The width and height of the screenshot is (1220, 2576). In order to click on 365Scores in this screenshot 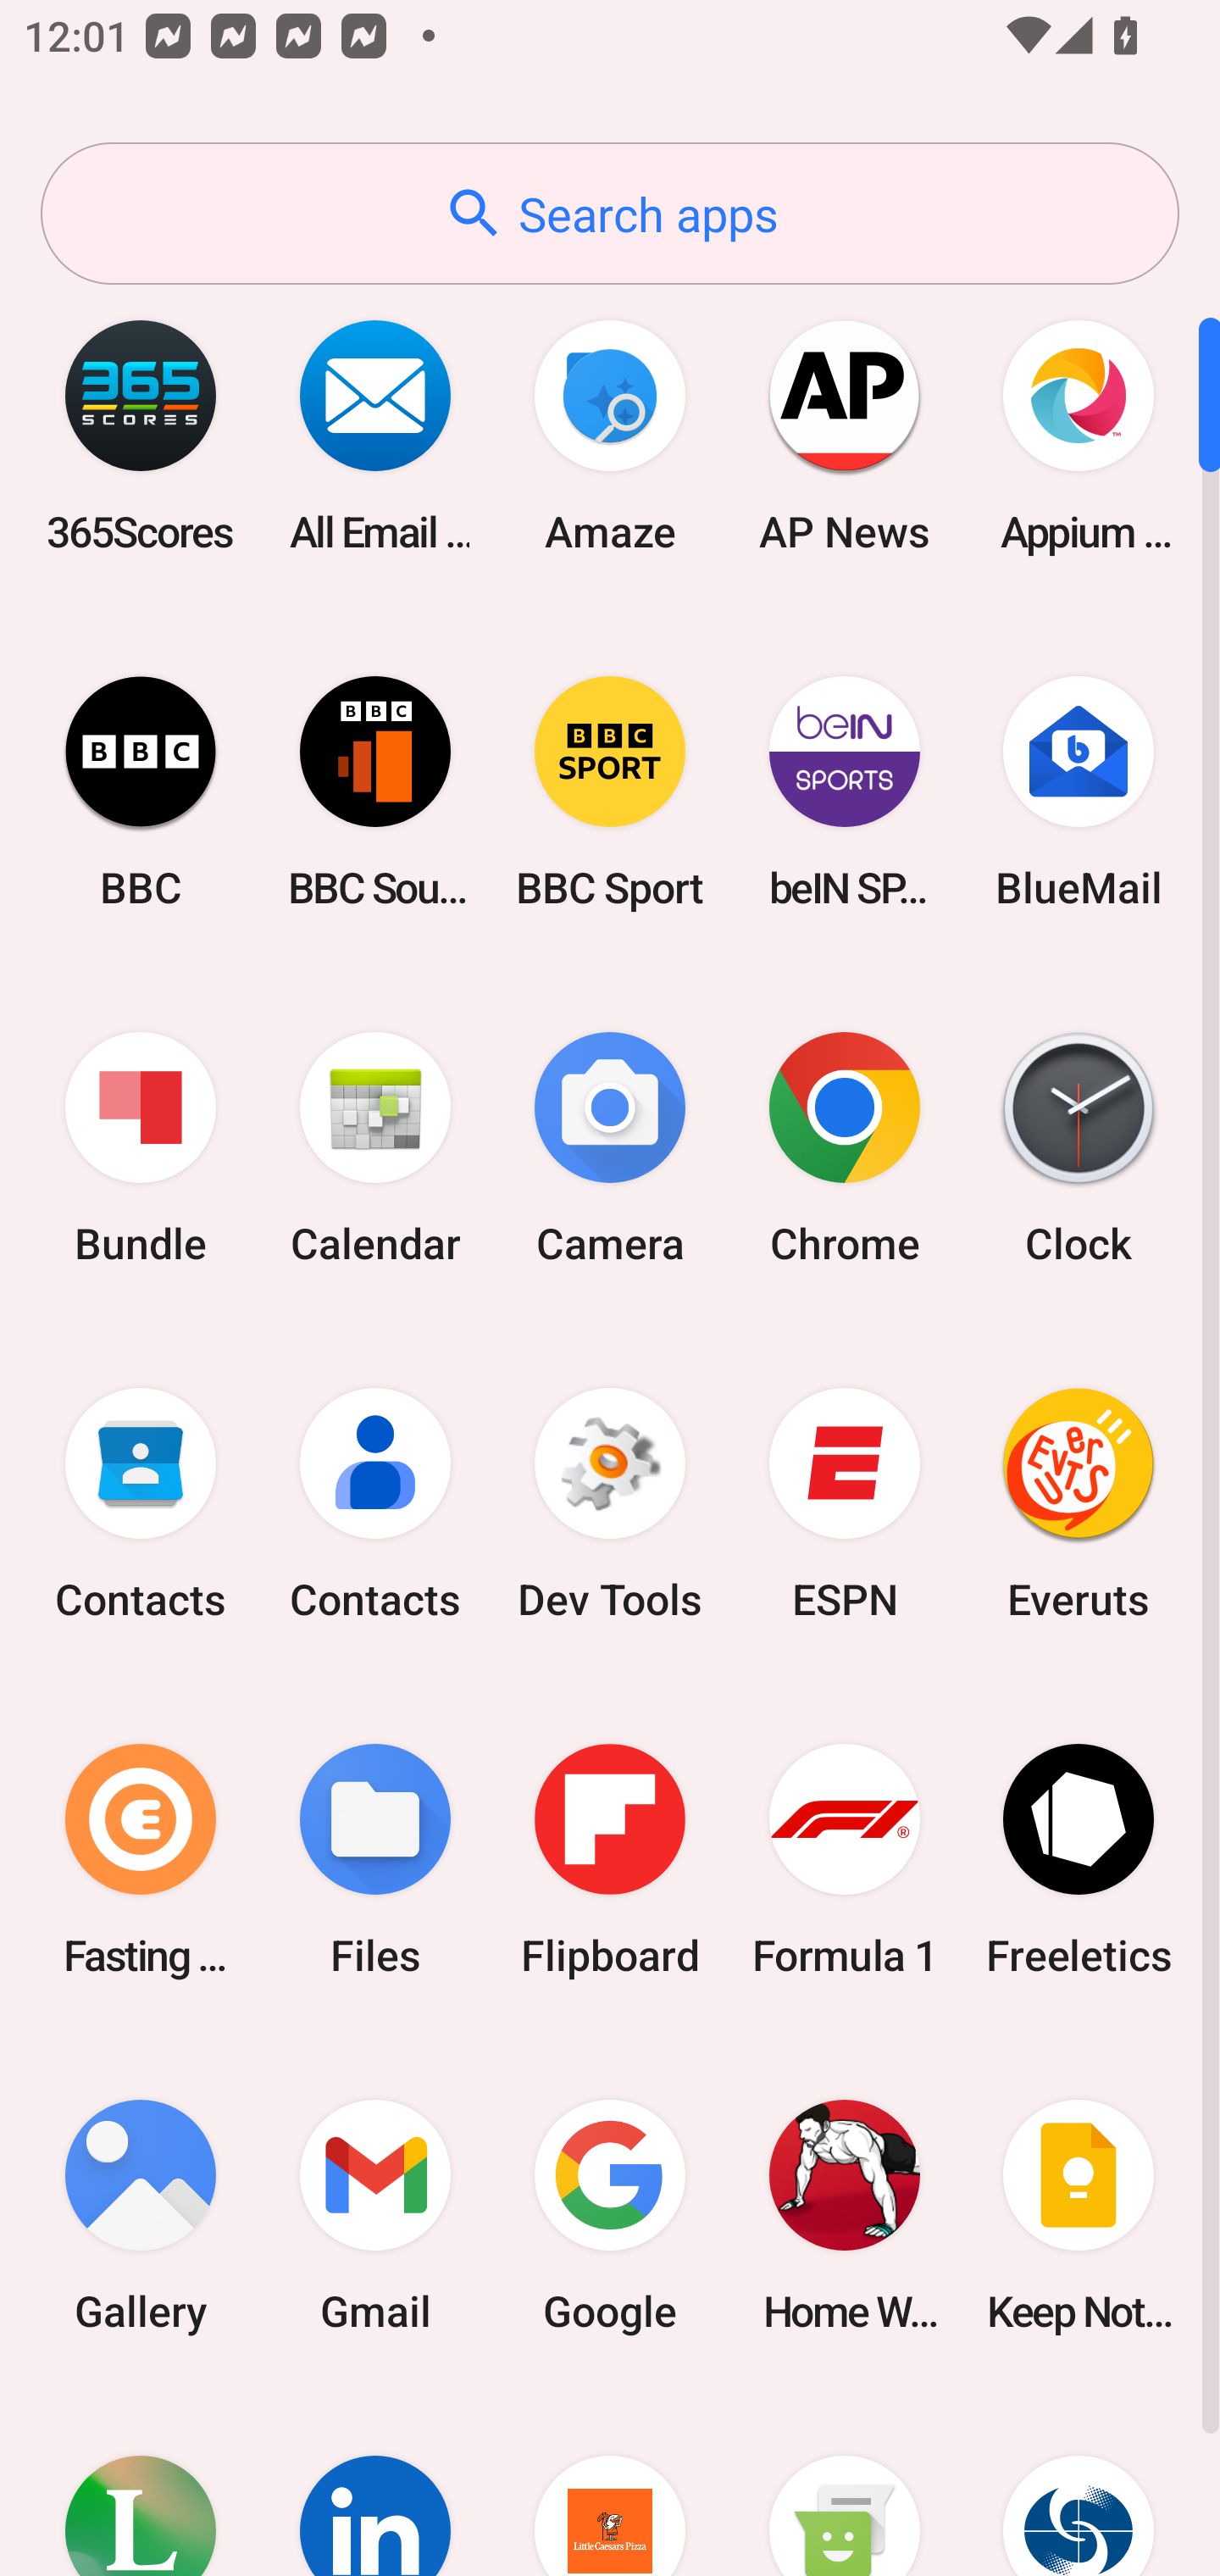, I will do `click(141, 436)`.